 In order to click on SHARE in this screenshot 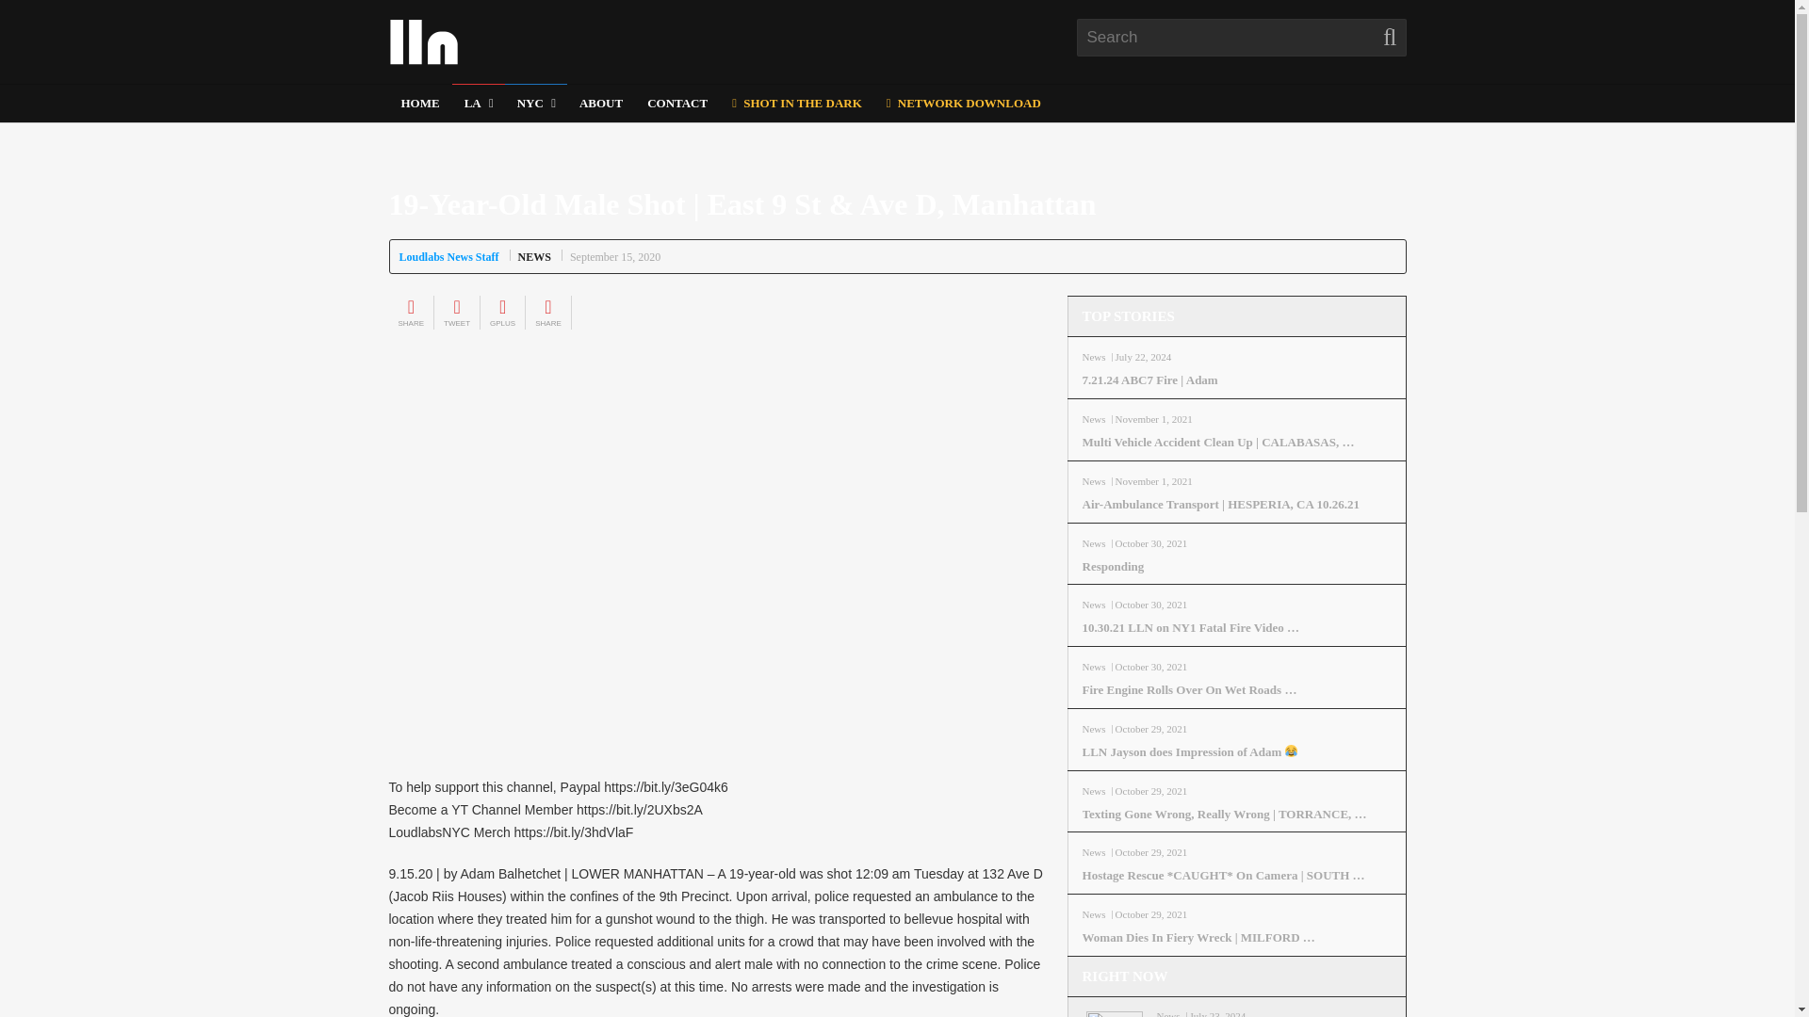, I will do `click(411, 313)`.